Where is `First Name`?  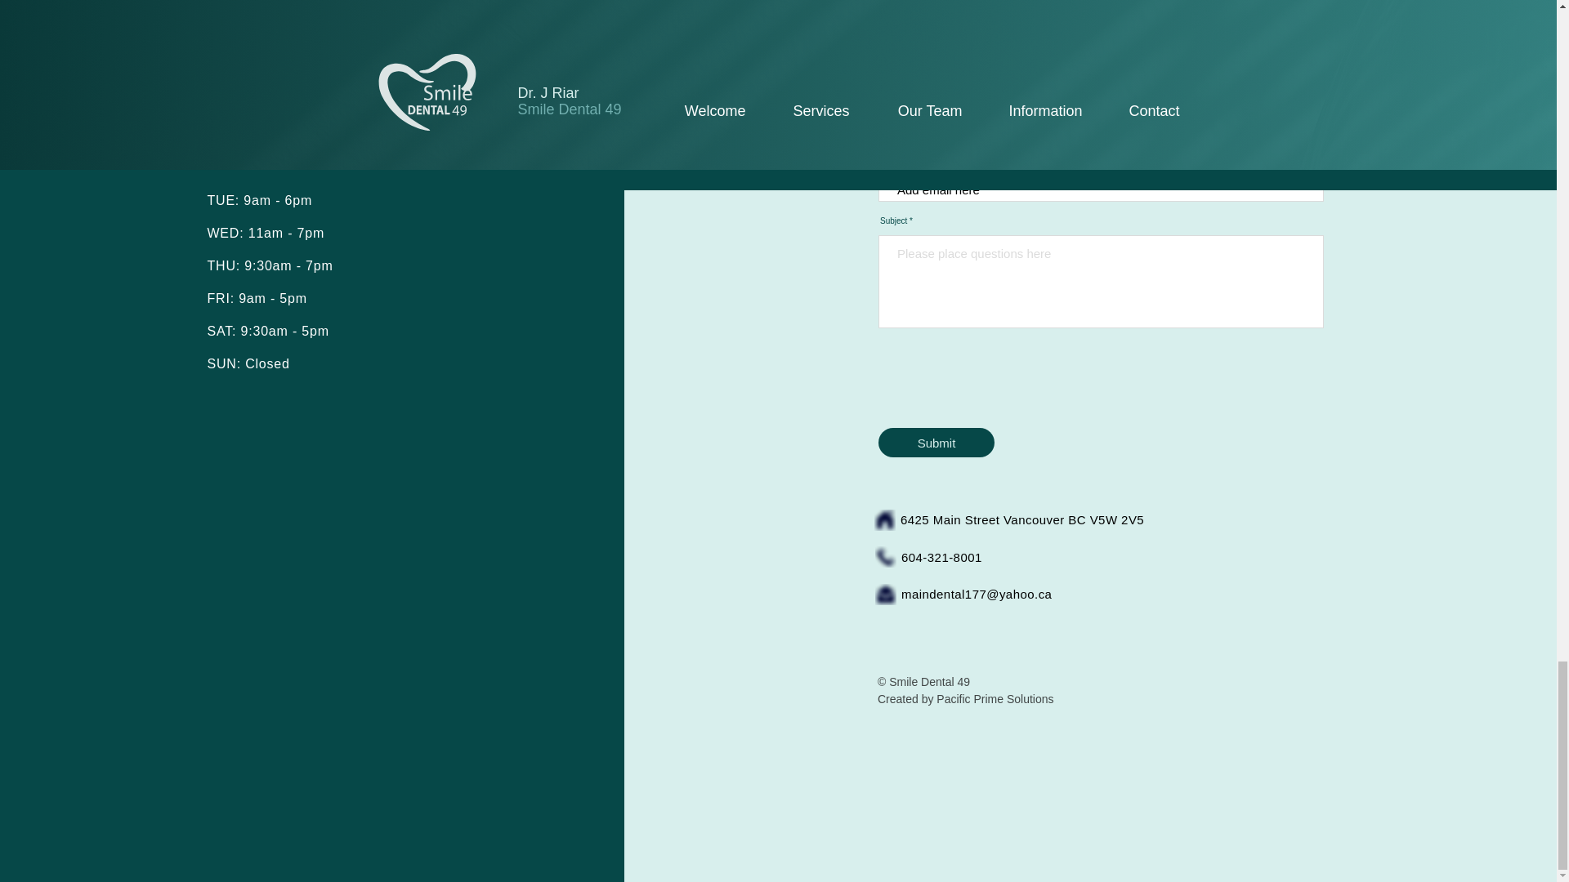 First Name is located at coordinates (977, 119).